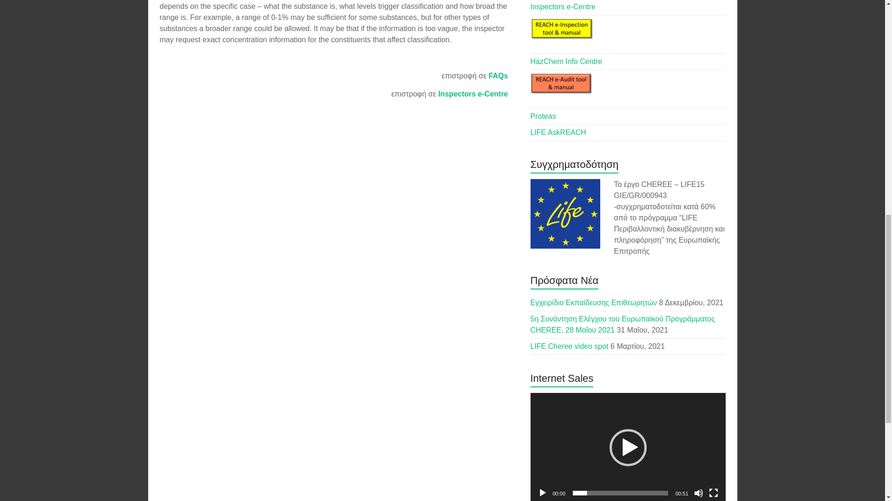 The height and width of the screenshot is (501, 892). I want to click on Inspectors e-Centre, so click(472, 94).